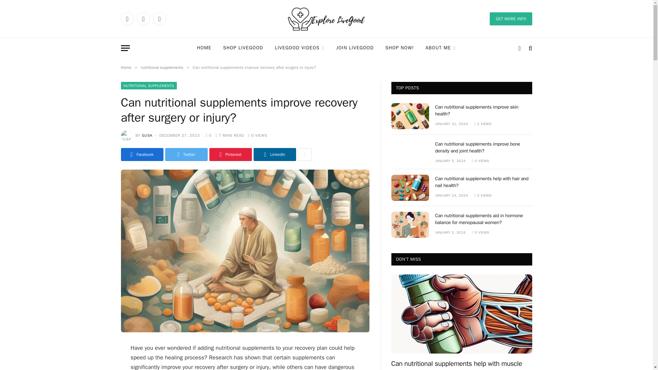 The height and width of the screenshot is (370, 658). I want to click on HOME, so click(204, 48).